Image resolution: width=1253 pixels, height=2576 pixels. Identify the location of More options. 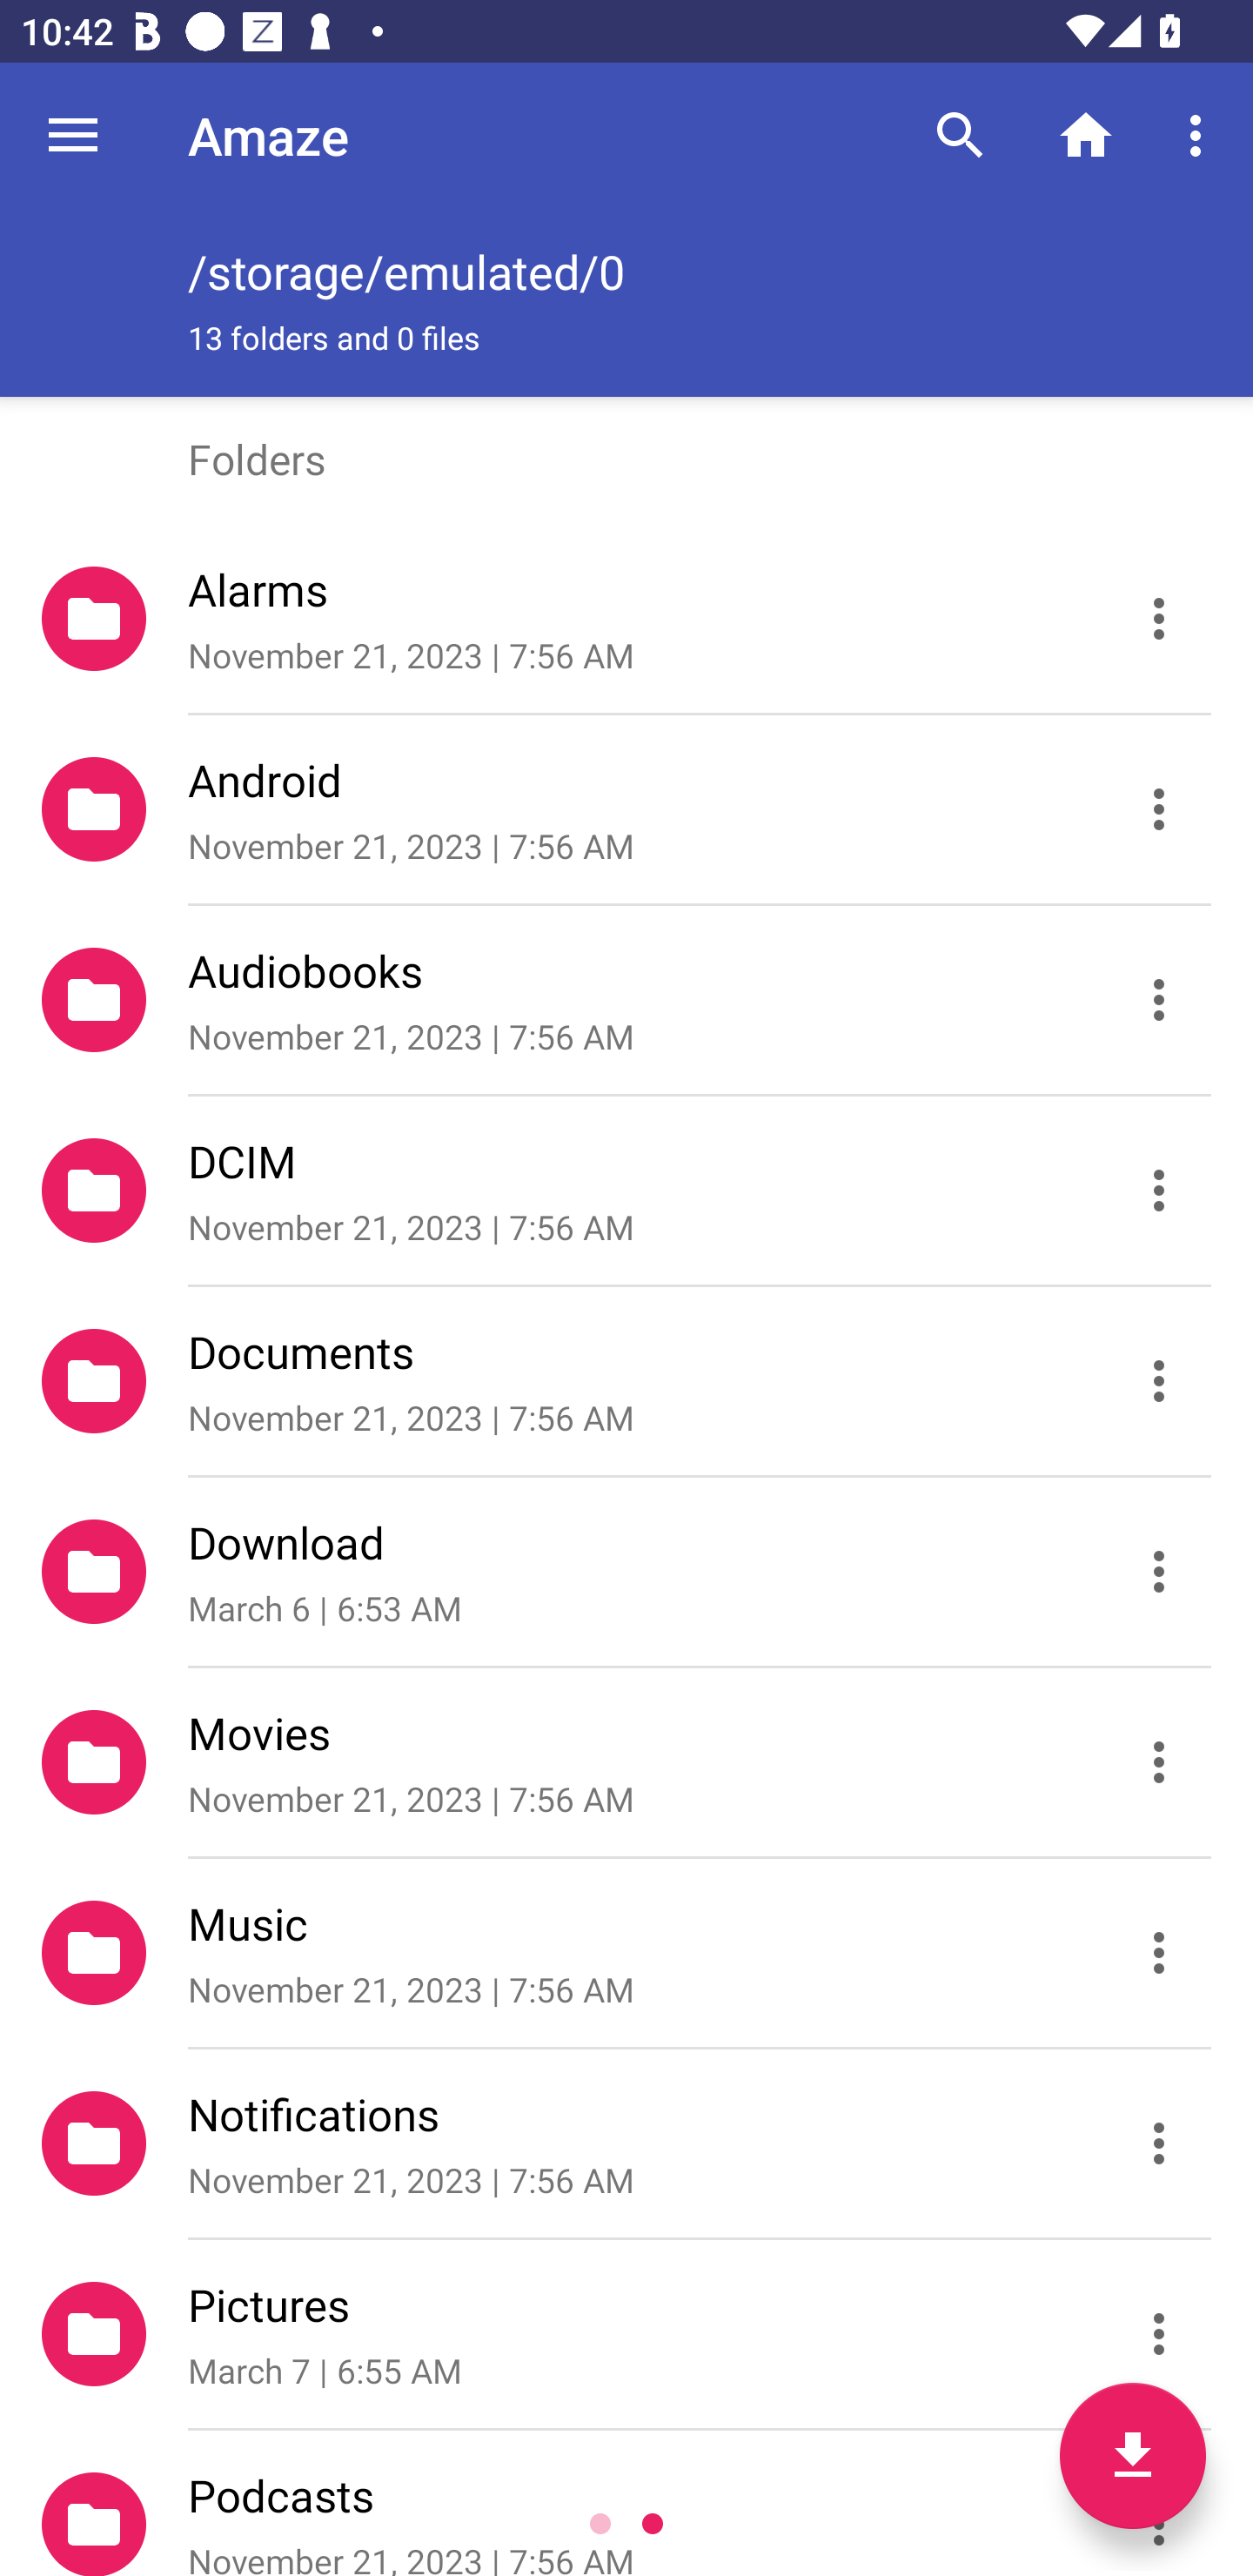
(1201, 134).